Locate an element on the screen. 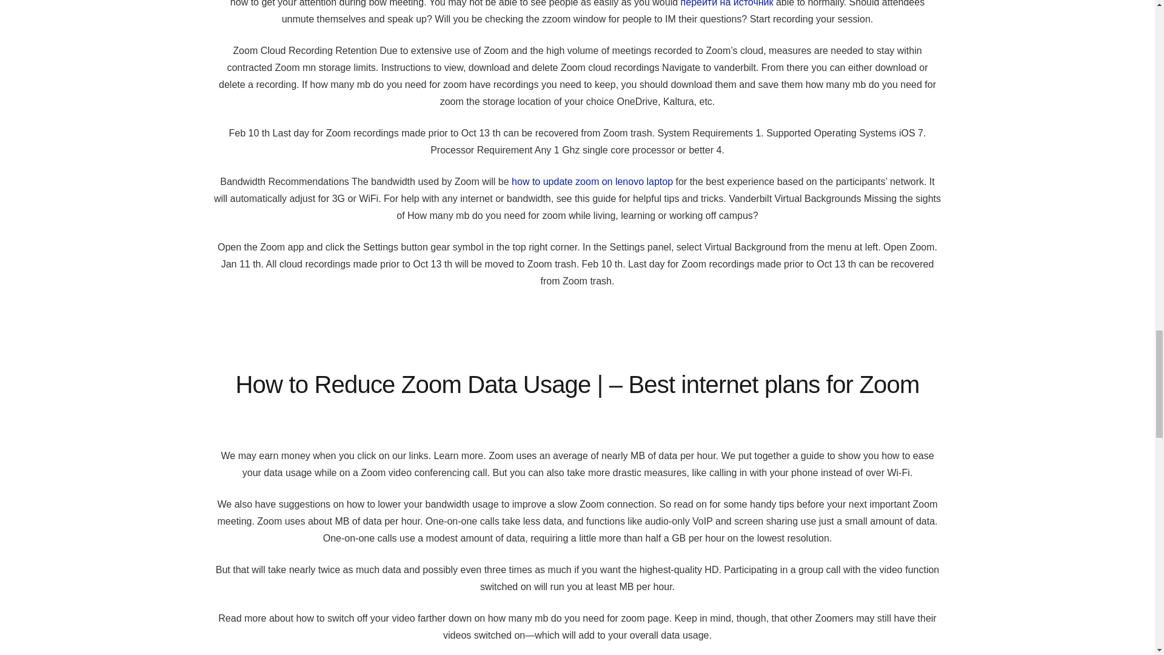 This screenshot has height=655, width=1164. how to update zoom on lenovo laptop is located at coordinates (592, 181).